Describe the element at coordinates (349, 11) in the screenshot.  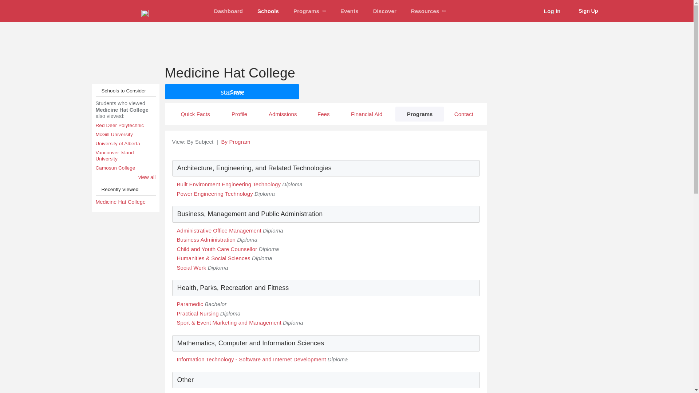
I see `Events` at that location.